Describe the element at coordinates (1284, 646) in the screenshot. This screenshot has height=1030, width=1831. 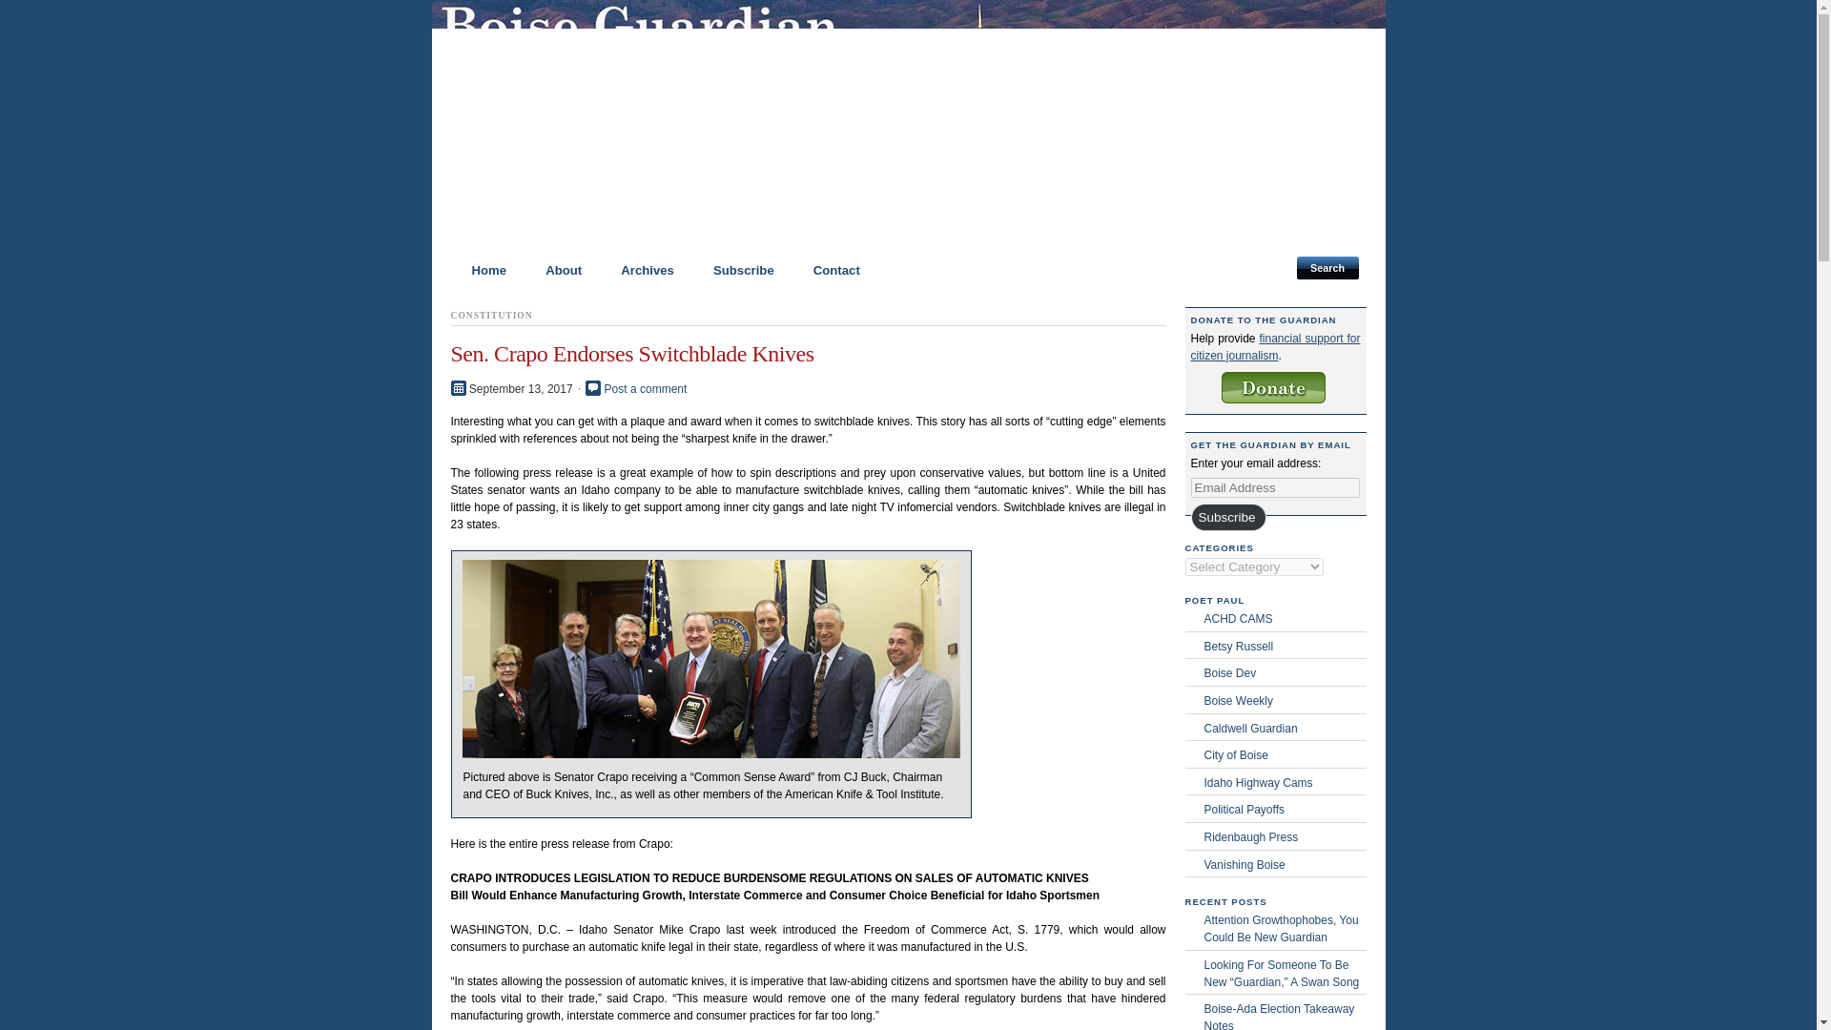
I see `Betsy Russell` at that location.